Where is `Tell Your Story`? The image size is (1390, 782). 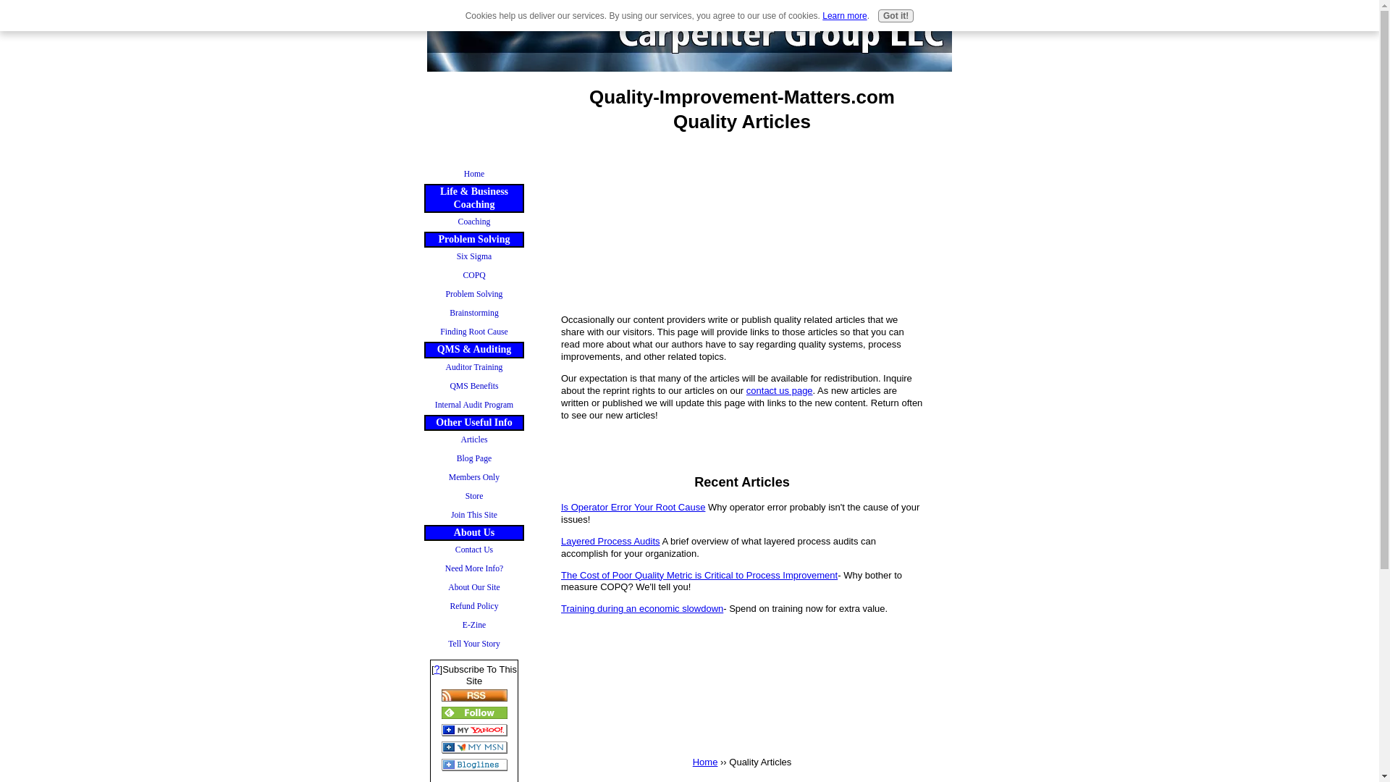 Tell Your Story is located at coordinates (473, 644).